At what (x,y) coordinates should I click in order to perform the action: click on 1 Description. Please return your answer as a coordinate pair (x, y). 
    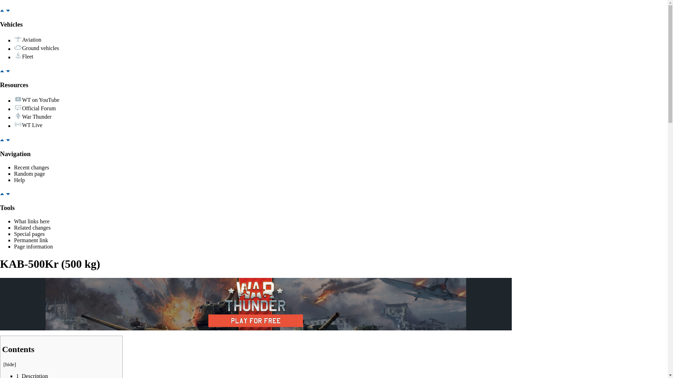
    Looking at the image, I should click on (32, 375).